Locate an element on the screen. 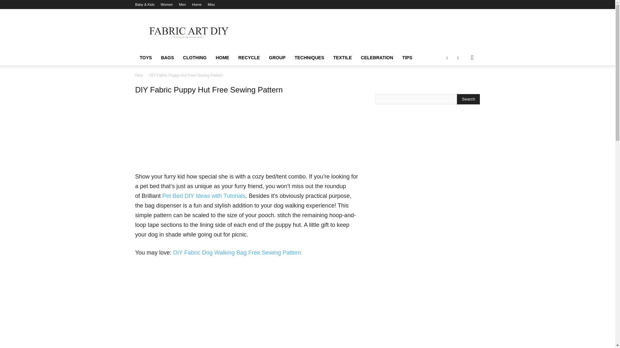 The width and height of the screenshot is (620, 348). Search is located at coordinates (468, 99).